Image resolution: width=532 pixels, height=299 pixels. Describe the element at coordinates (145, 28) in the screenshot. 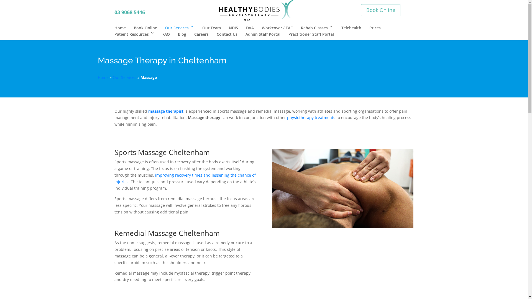

I see `Book Online` at that location.